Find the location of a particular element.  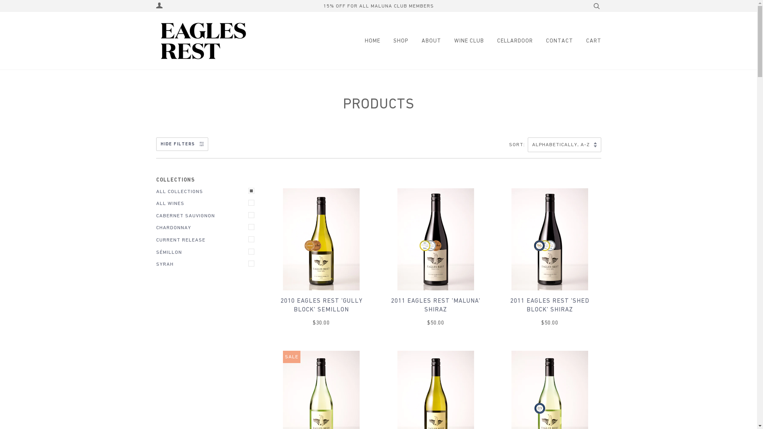

SHOP is located at coordinates (395, 41).